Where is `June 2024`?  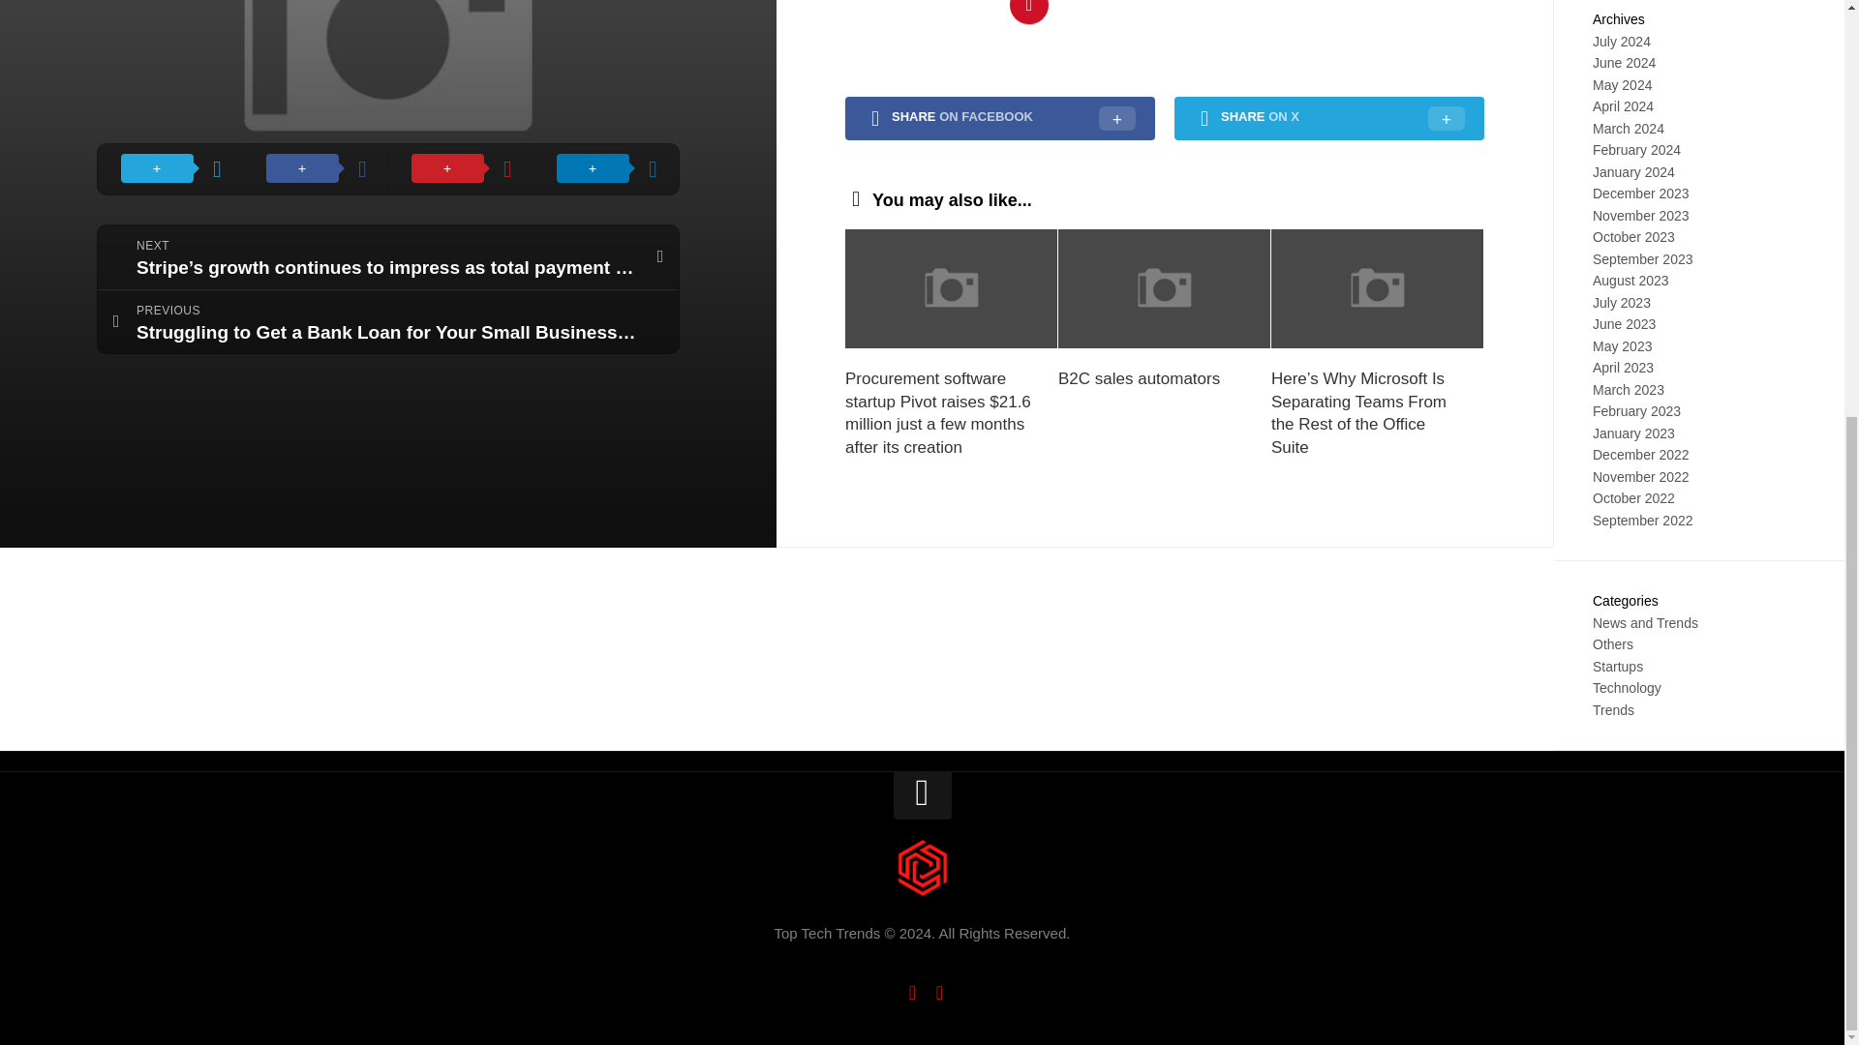 June 2024 is located at coordinates (1625, 63).